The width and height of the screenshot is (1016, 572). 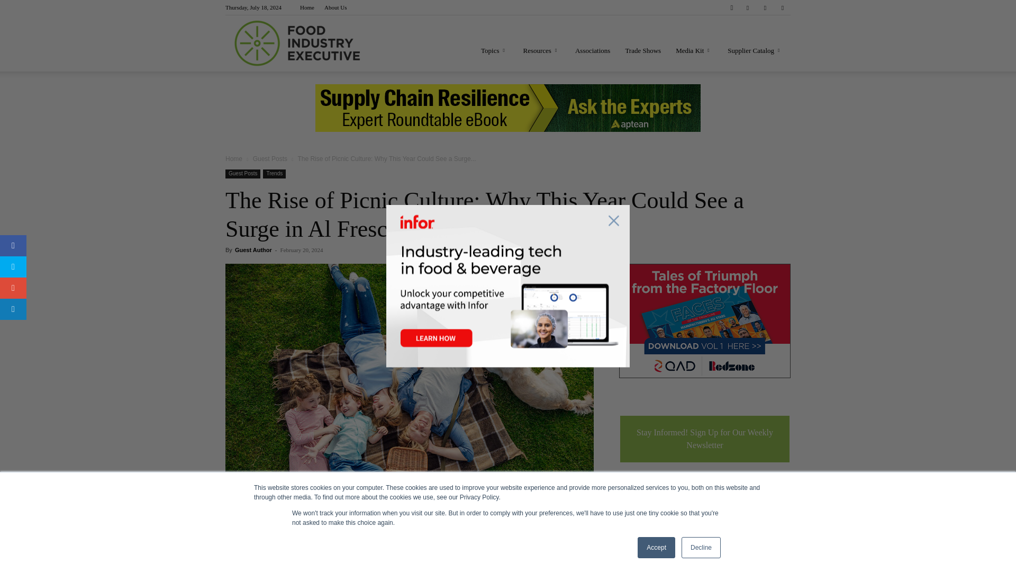 What do you see at coordinates (297, 43) in the screenshot?
I see `Food Industry Executive` at bounding box center [297, 43].